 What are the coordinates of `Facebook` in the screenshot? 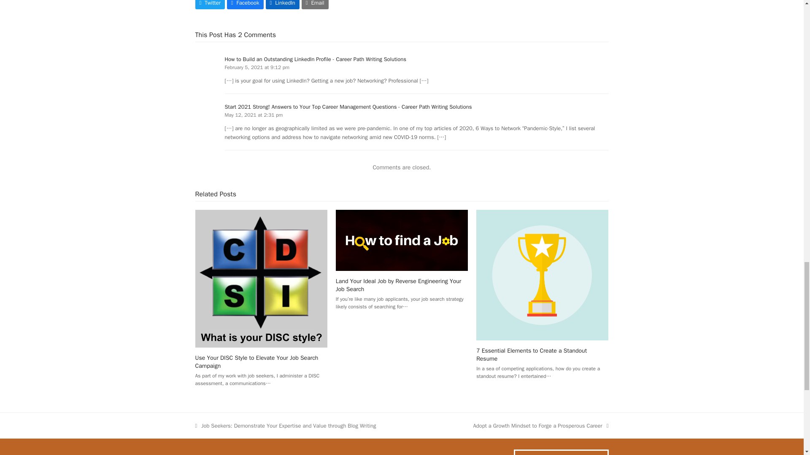 It's located at (245, 4).